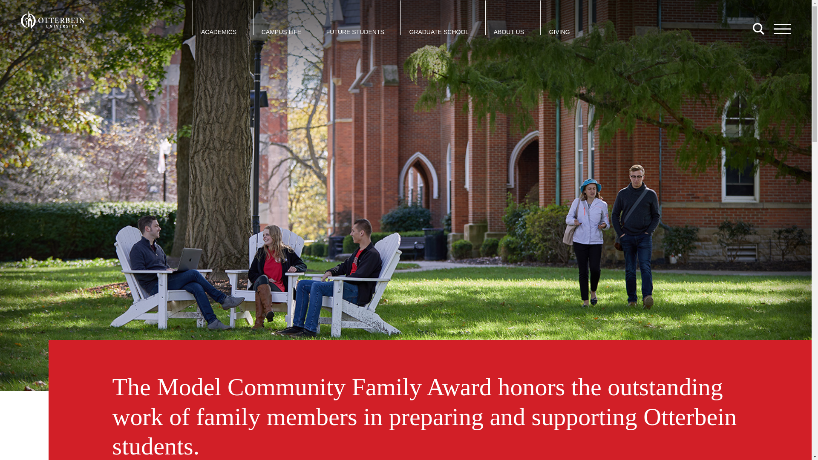 This screenshot has width=818, height=460. What do you see at coordinates (281, 32) in the screenshot?
I see `CAMPUS LIFE` at bounding box center [281, 32].